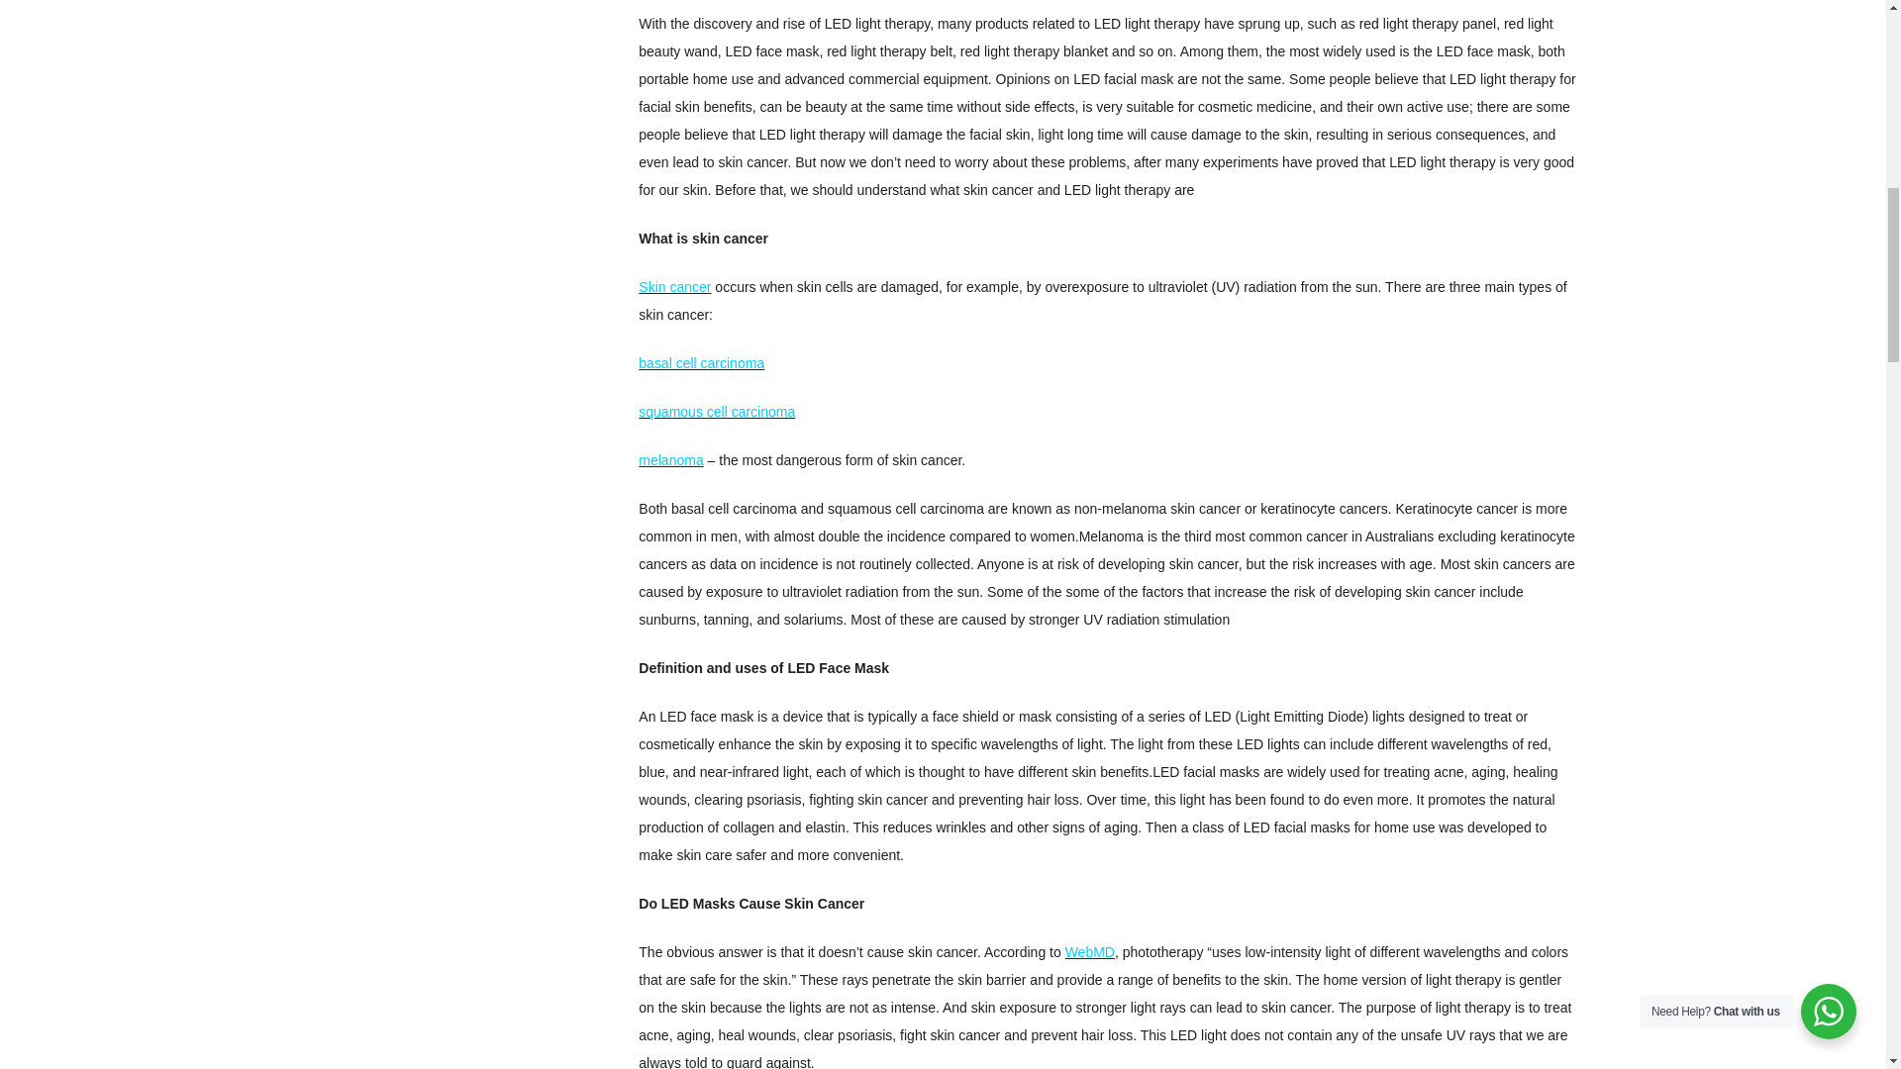 The height and width of the screenshot is (1069, 1901). Describe the element at coordinates (717, 412) in the screenshot. I see `squamous cell carcinoma` at that location.